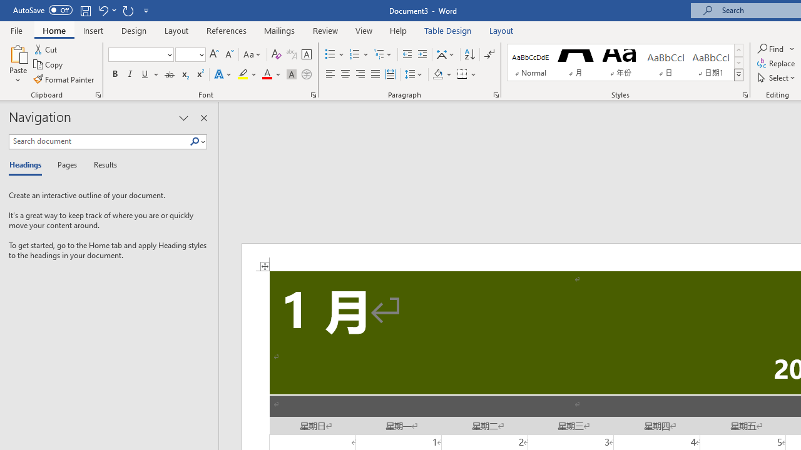 This screenshot has width=801, height=450. What do you see at coordinates (501, 30) in the screenshot?
I see `Layout` at bounding box center [501, 30].